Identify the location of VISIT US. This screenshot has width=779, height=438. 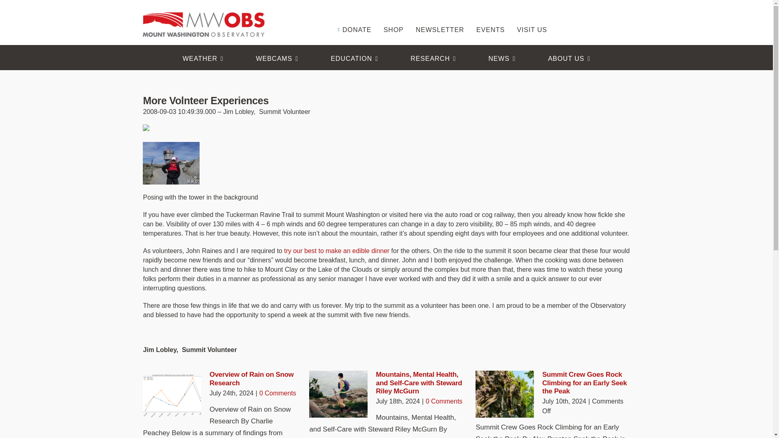
(532, 18).